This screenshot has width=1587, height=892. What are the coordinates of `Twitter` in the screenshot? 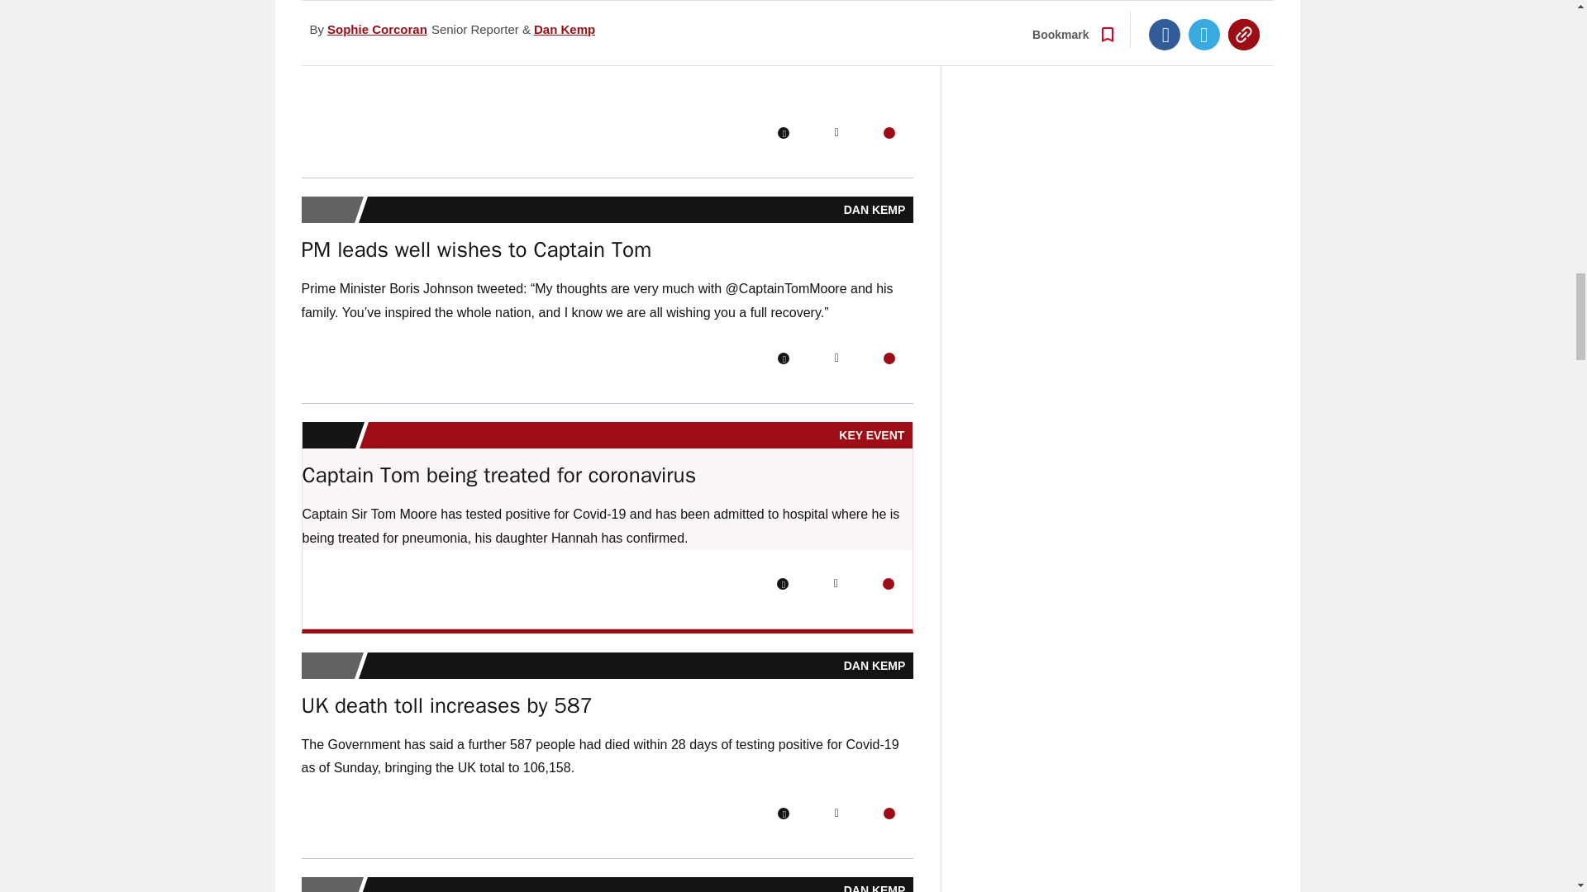 It's located at (836, 358).